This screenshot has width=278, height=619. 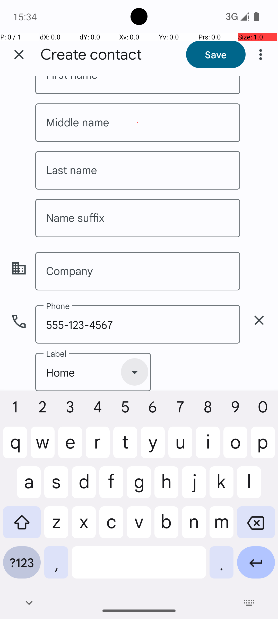 I want to click on s, so click(x=56, y=486).